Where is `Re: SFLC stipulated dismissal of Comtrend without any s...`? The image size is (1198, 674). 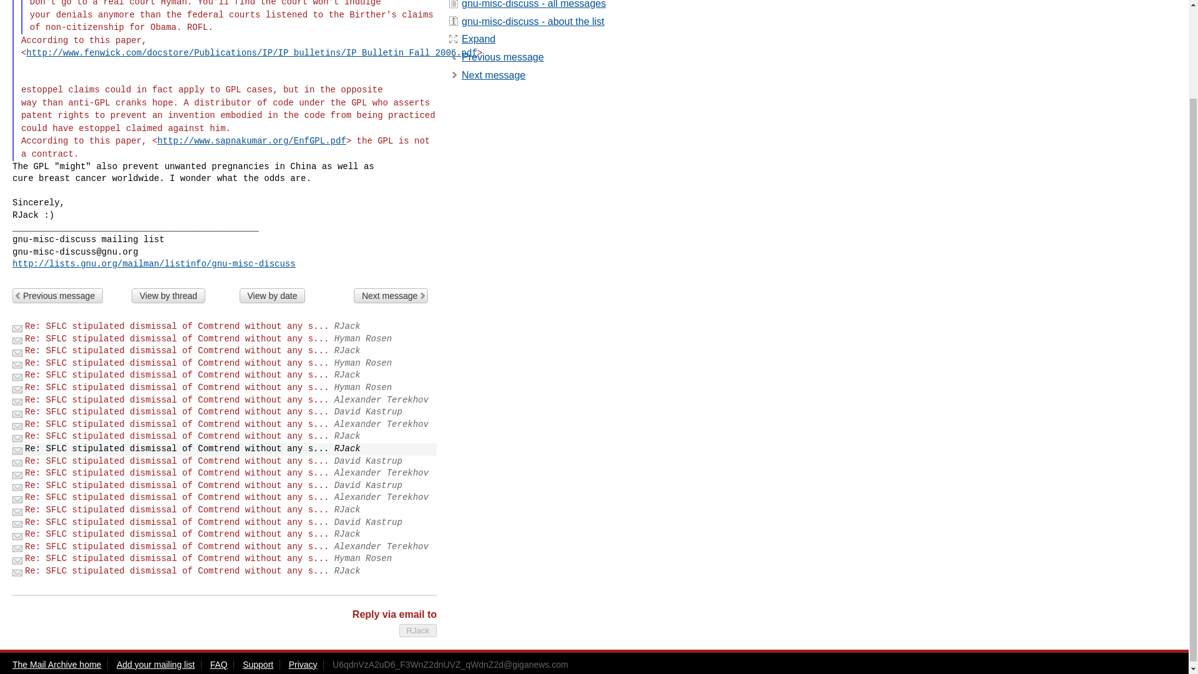 Re: SFLC stipulated dismissal of Comtrend without any s... is located at coordinates (177, 363).